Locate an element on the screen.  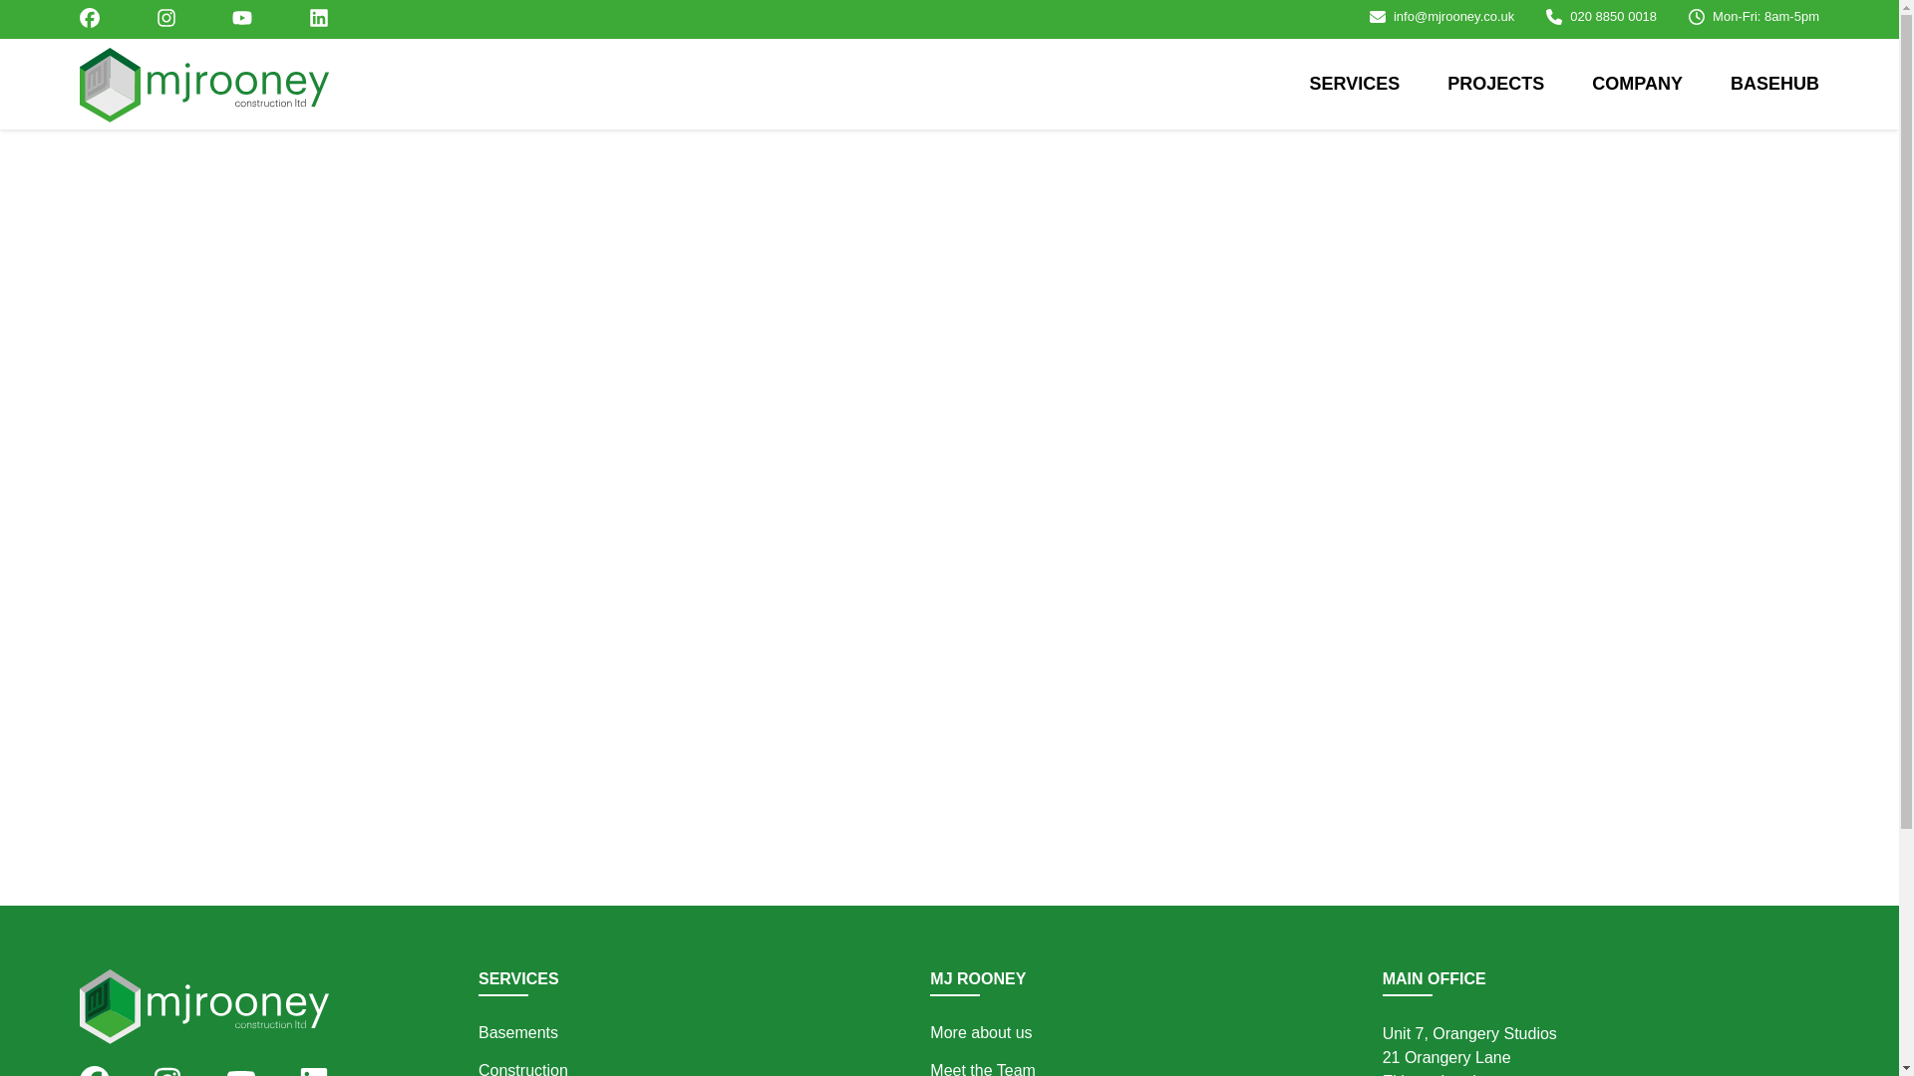
COMPANY is located at coordinates (1637, 84).